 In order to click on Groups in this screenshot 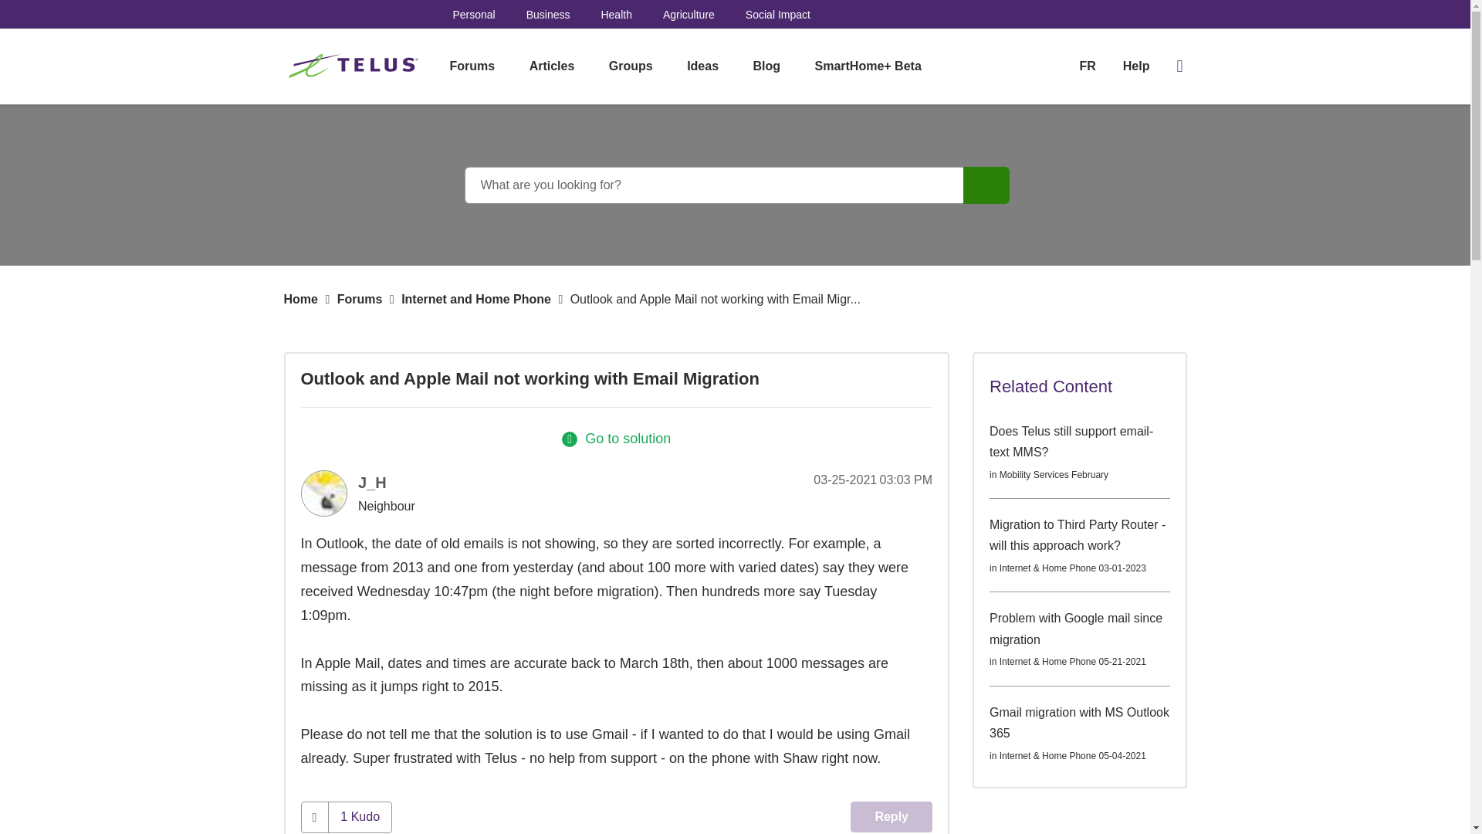, I will do `click(631, 66)`.